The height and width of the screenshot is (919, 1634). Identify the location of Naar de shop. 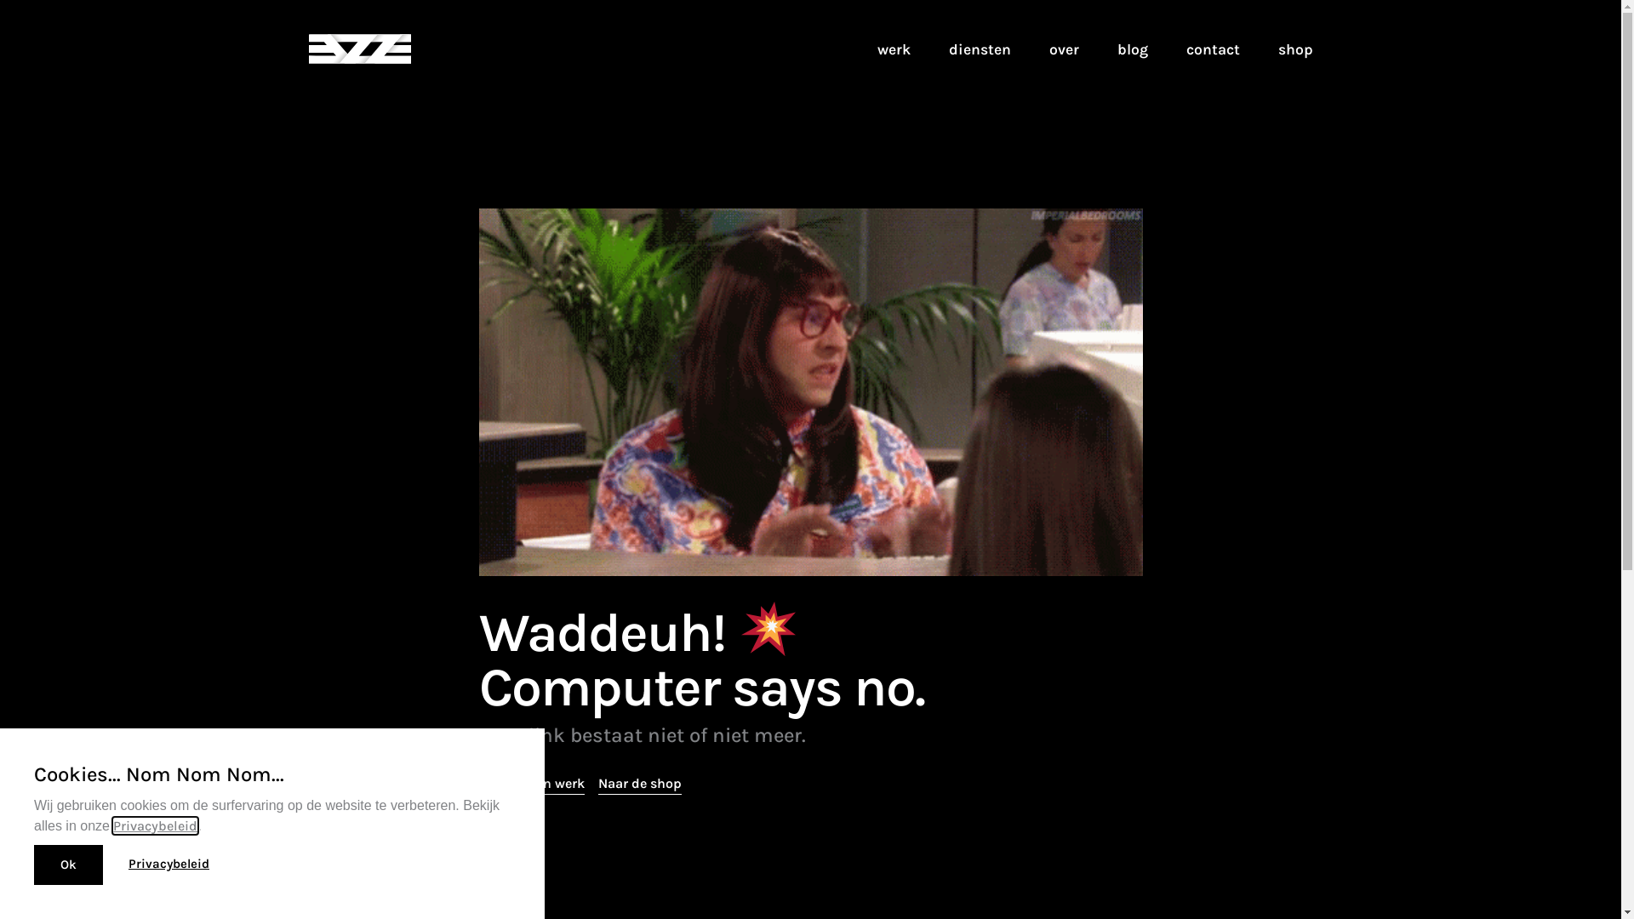
(639, 785).